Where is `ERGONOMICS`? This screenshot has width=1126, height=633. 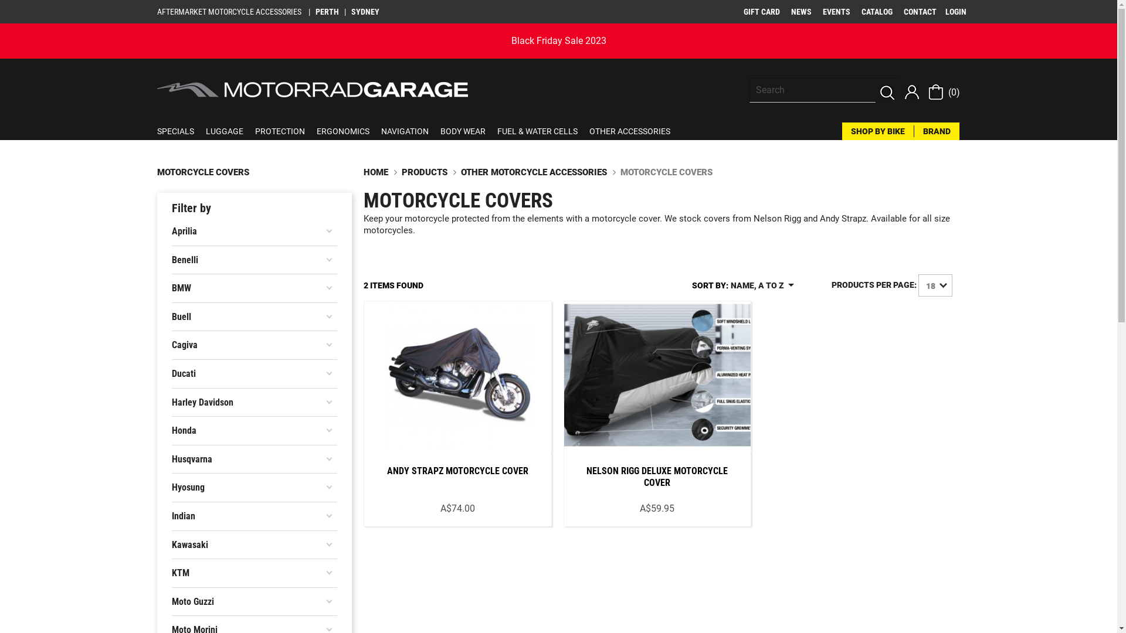
ERGONOMICS is located at coordinates (349, 131).